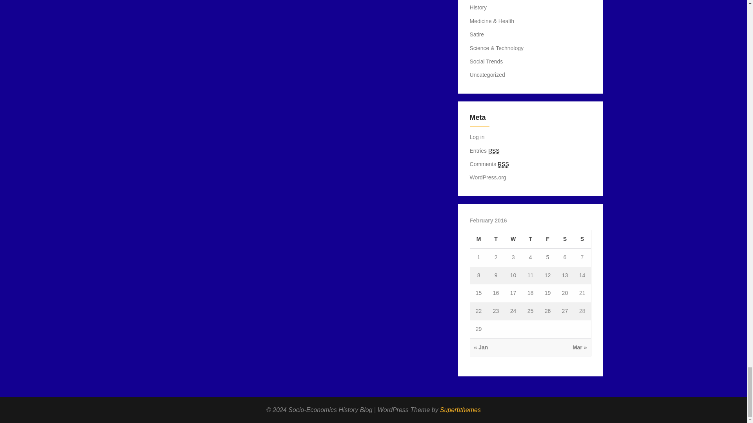 The height and width of the screenshot is (423, 753). What do you see at coordinates (494, 151) in the screenshot?
I see `Really Simple Syndication` at bounding box center [494, 151].